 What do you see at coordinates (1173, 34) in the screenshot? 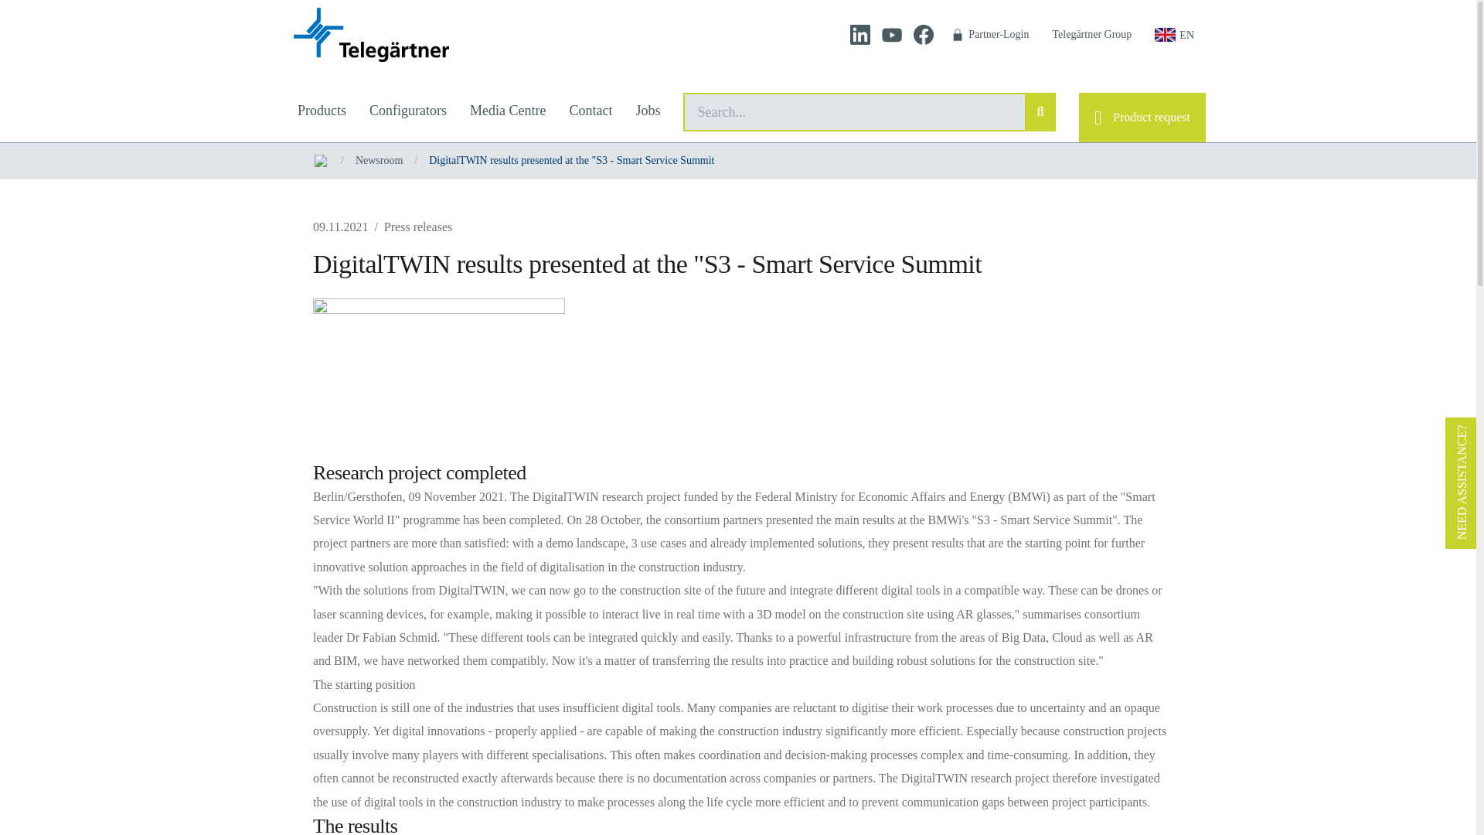
I see `EN` at bounding box center [1173, 34].